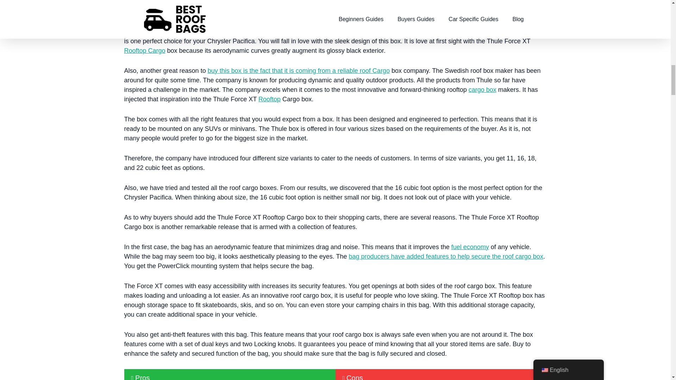 The width and height of the screenshot is (676, 380). I want to click on Rooftop Cargo, so click(144, 51).